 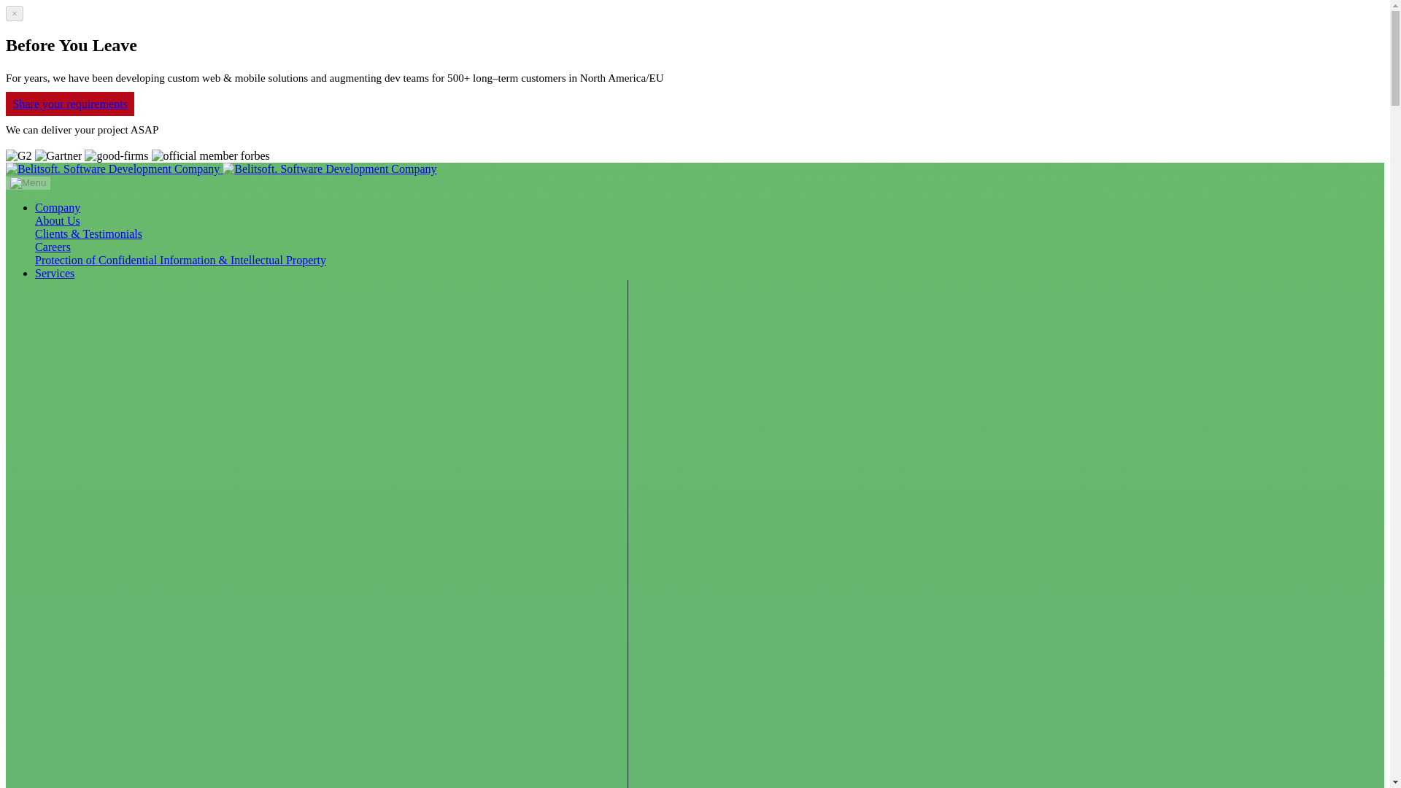 I want to click on Share your requirements, so click(x=70, y=104).